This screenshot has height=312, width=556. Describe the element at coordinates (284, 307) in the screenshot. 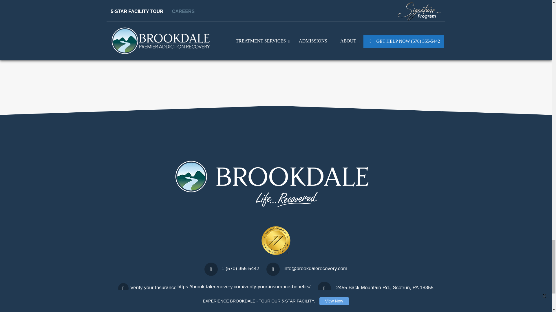

I see `YouTube` at that location.